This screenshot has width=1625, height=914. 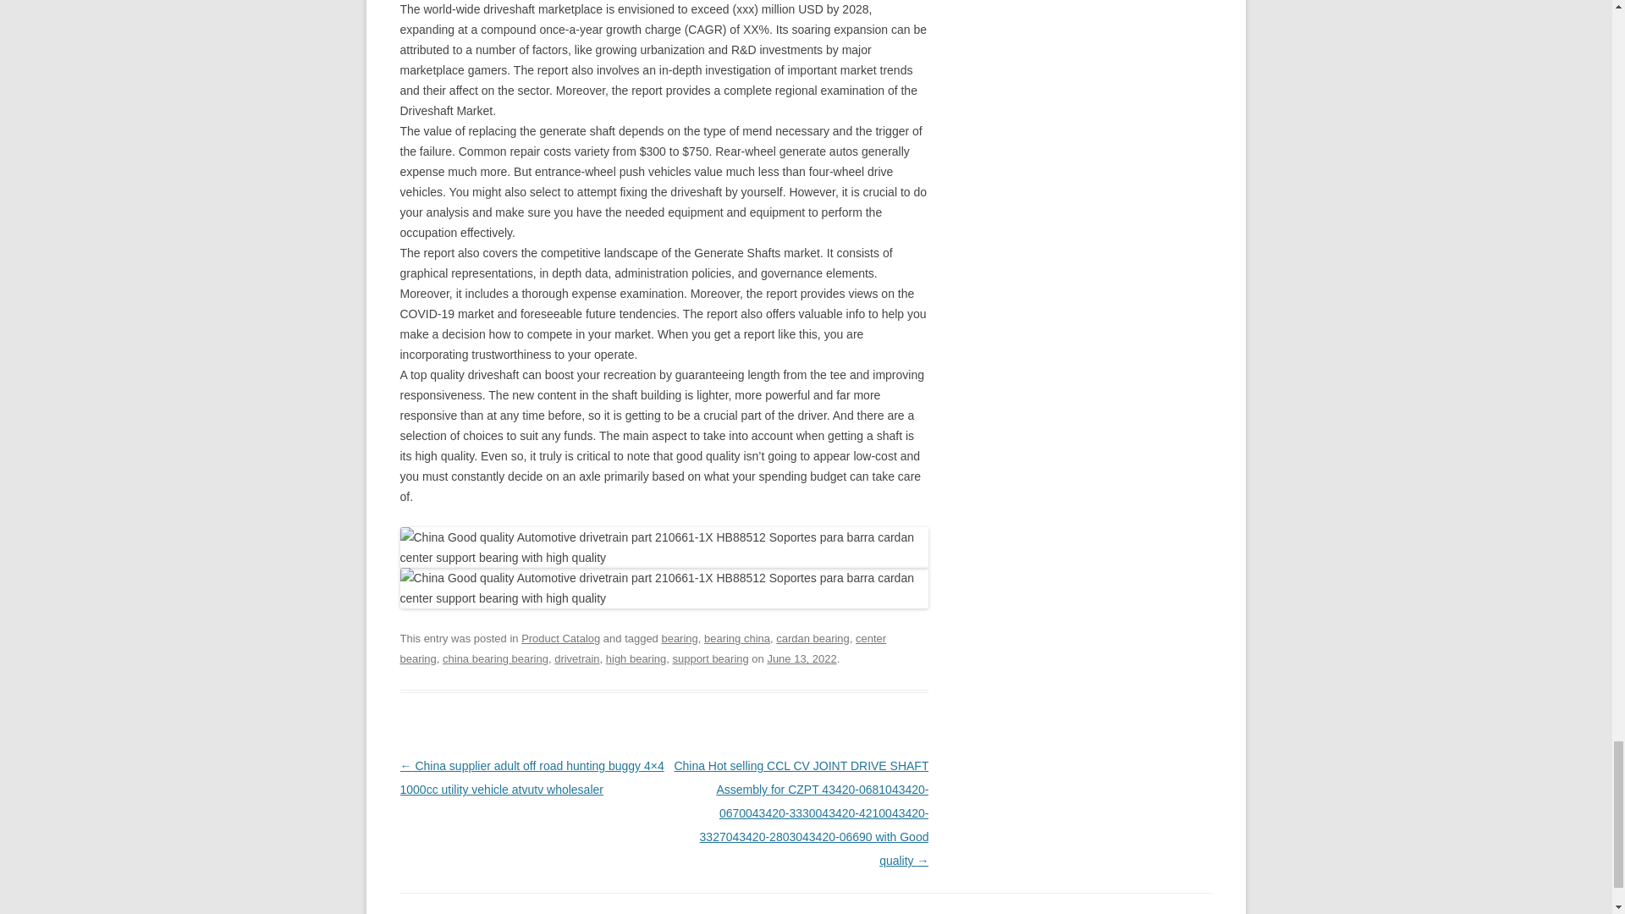 I want to click on support bearing, so click(x=709, y=658).